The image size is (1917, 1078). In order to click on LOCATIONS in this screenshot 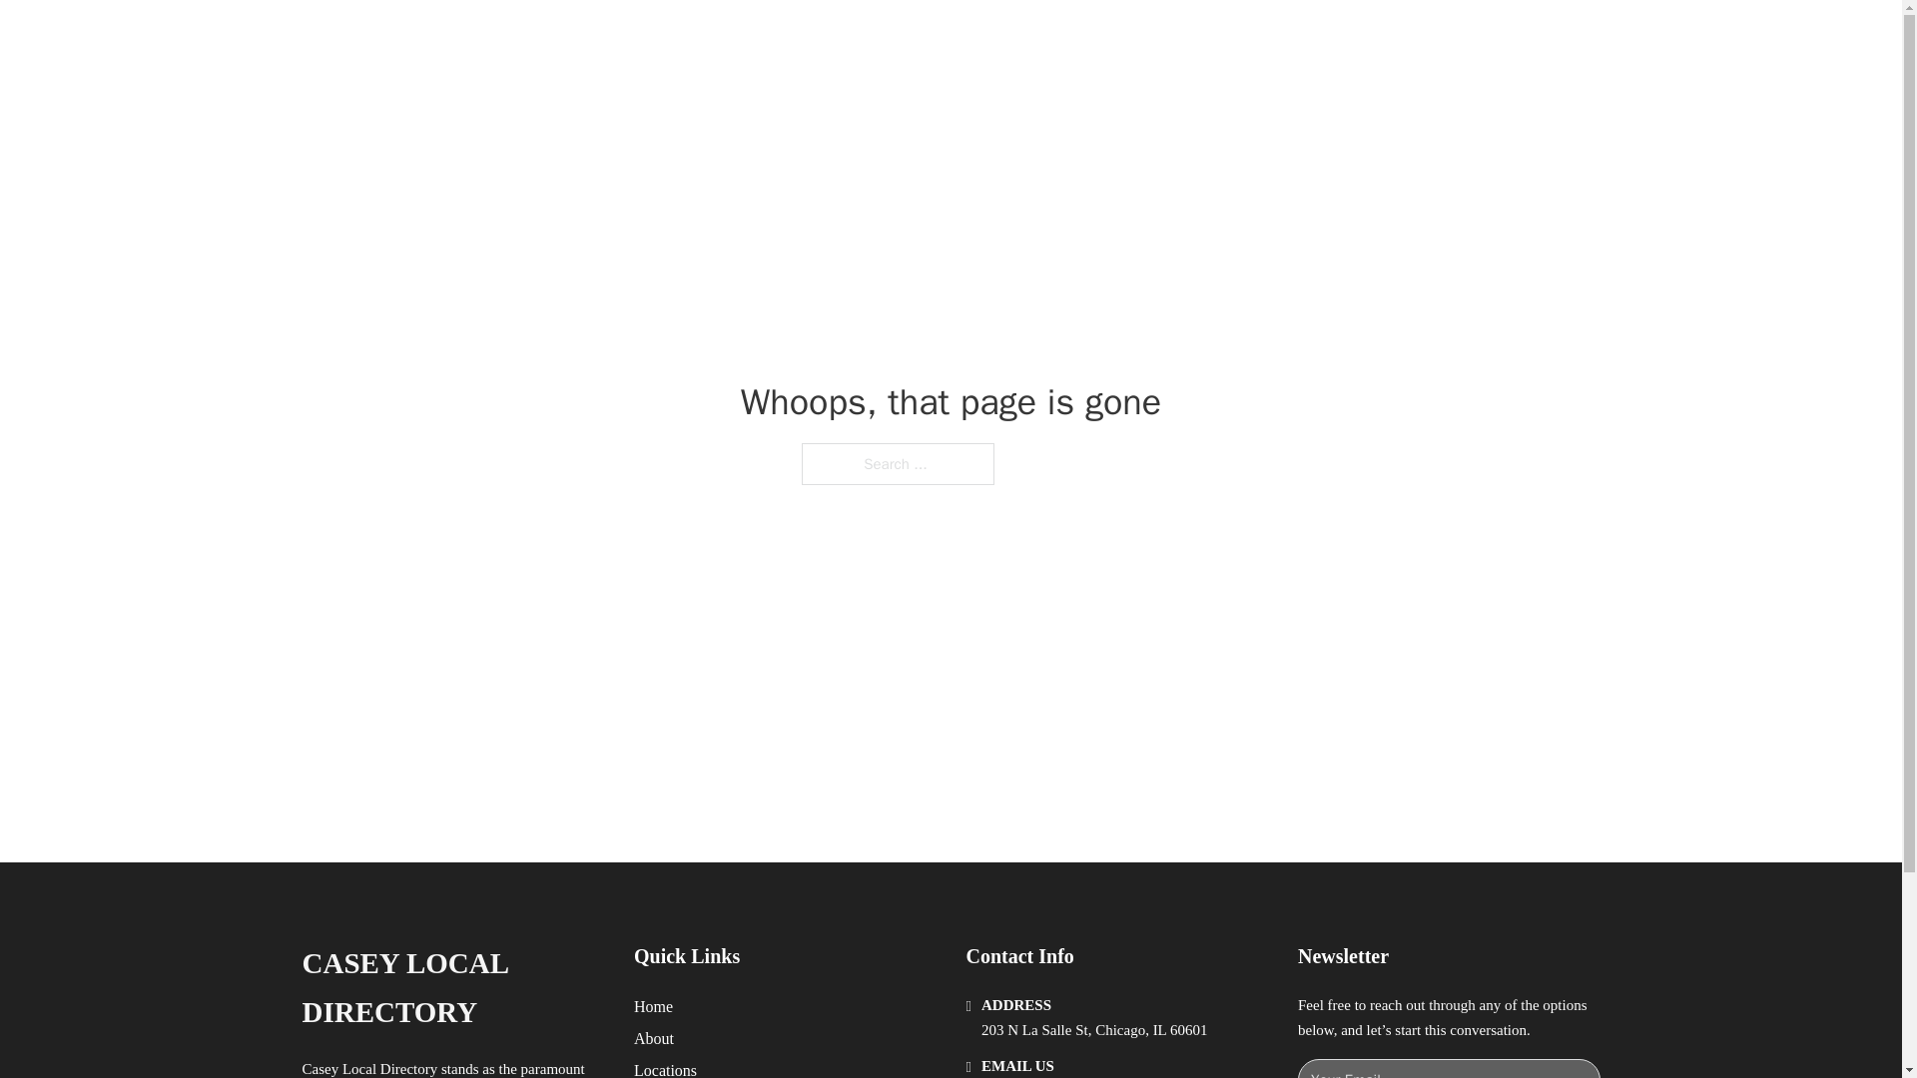, I will do `click(1304, 38)`.